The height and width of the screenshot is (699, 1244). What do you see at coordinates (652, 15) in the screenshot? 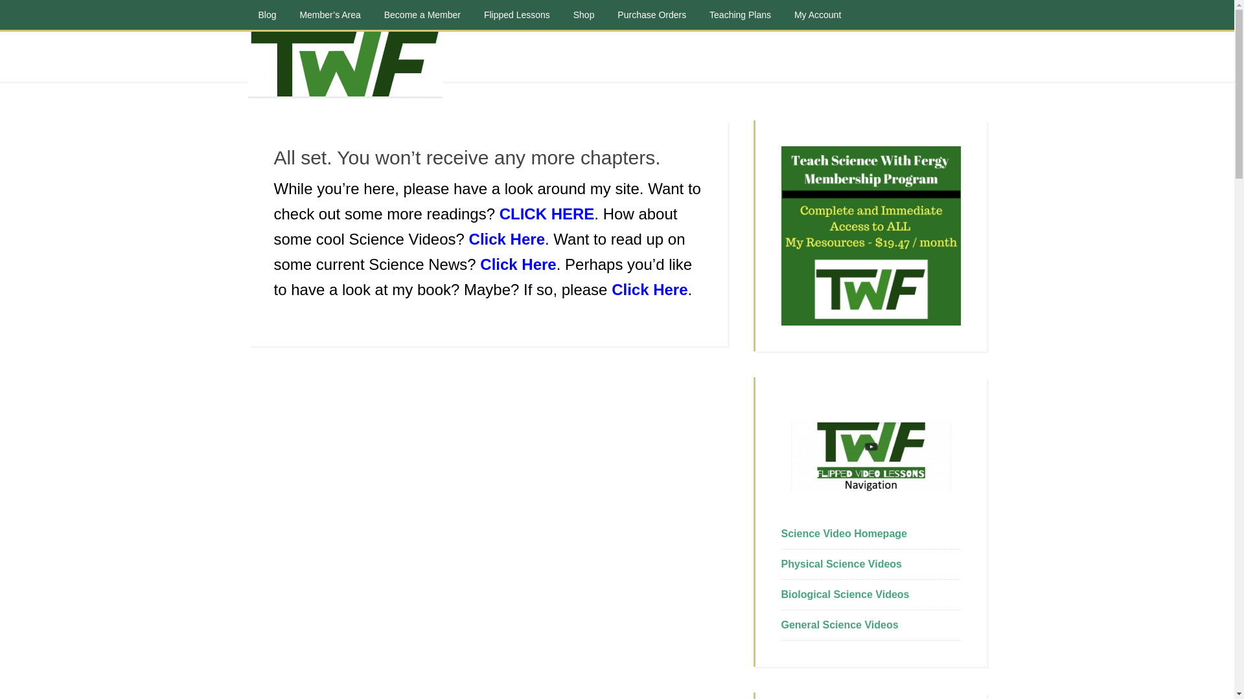
I see `Purchase Orders` at bounding box center [652, 15].